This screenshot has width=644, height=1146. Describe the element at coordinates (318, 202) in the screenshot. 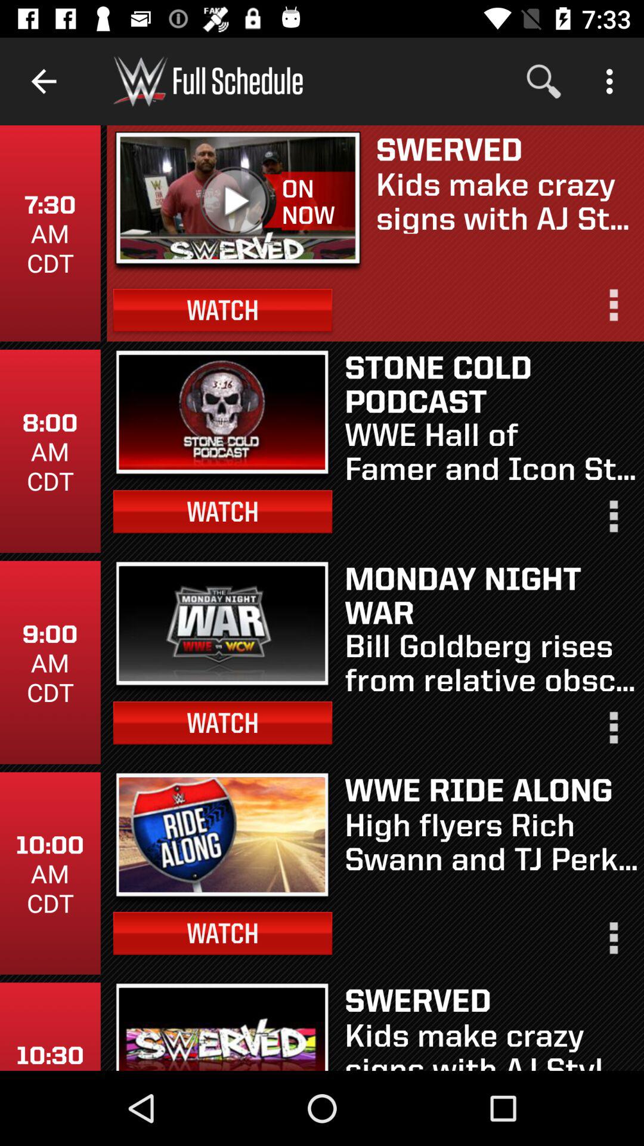

I see `launch the item above watch icon` at that location.